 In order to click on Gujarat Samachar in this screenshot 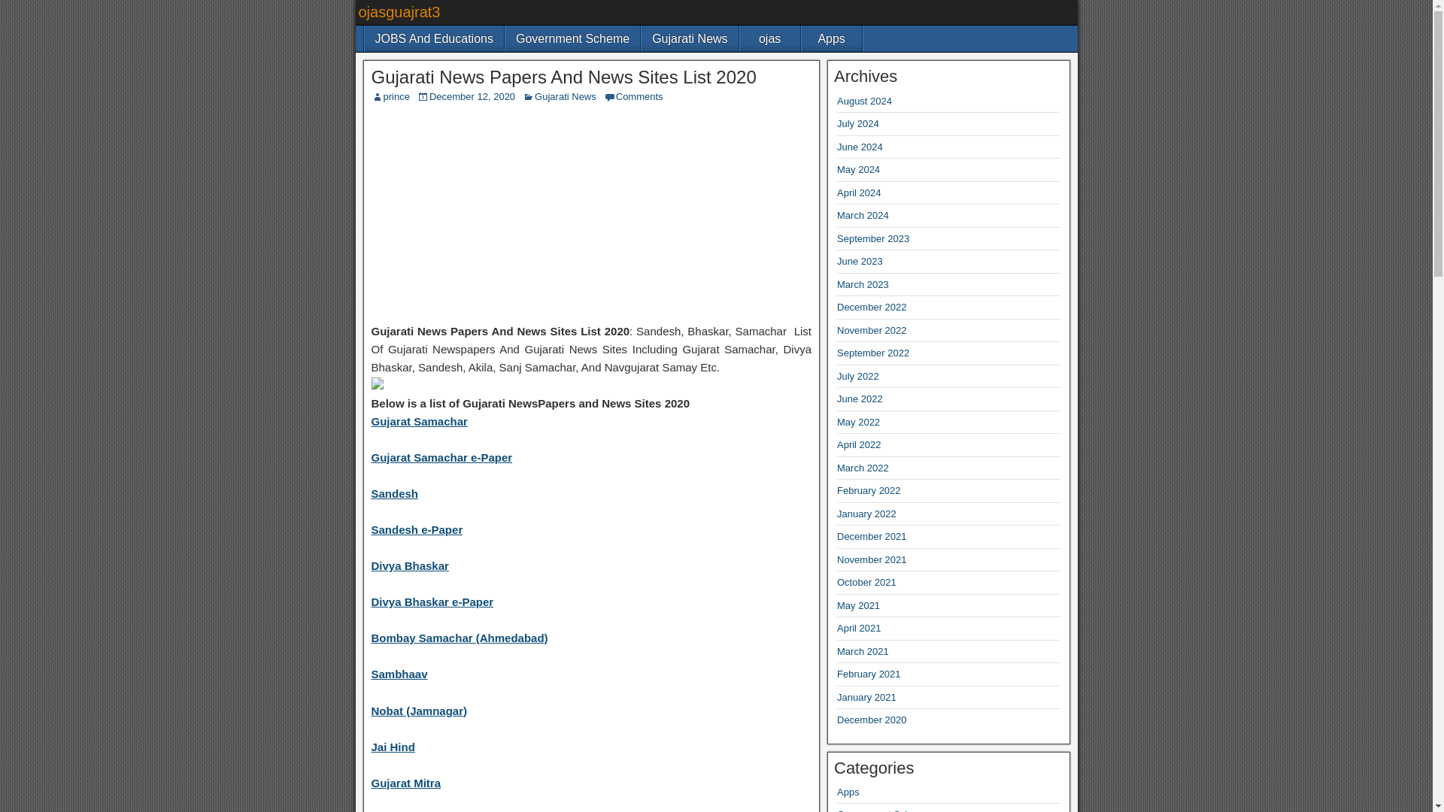, I will do `click(420, 421)`.